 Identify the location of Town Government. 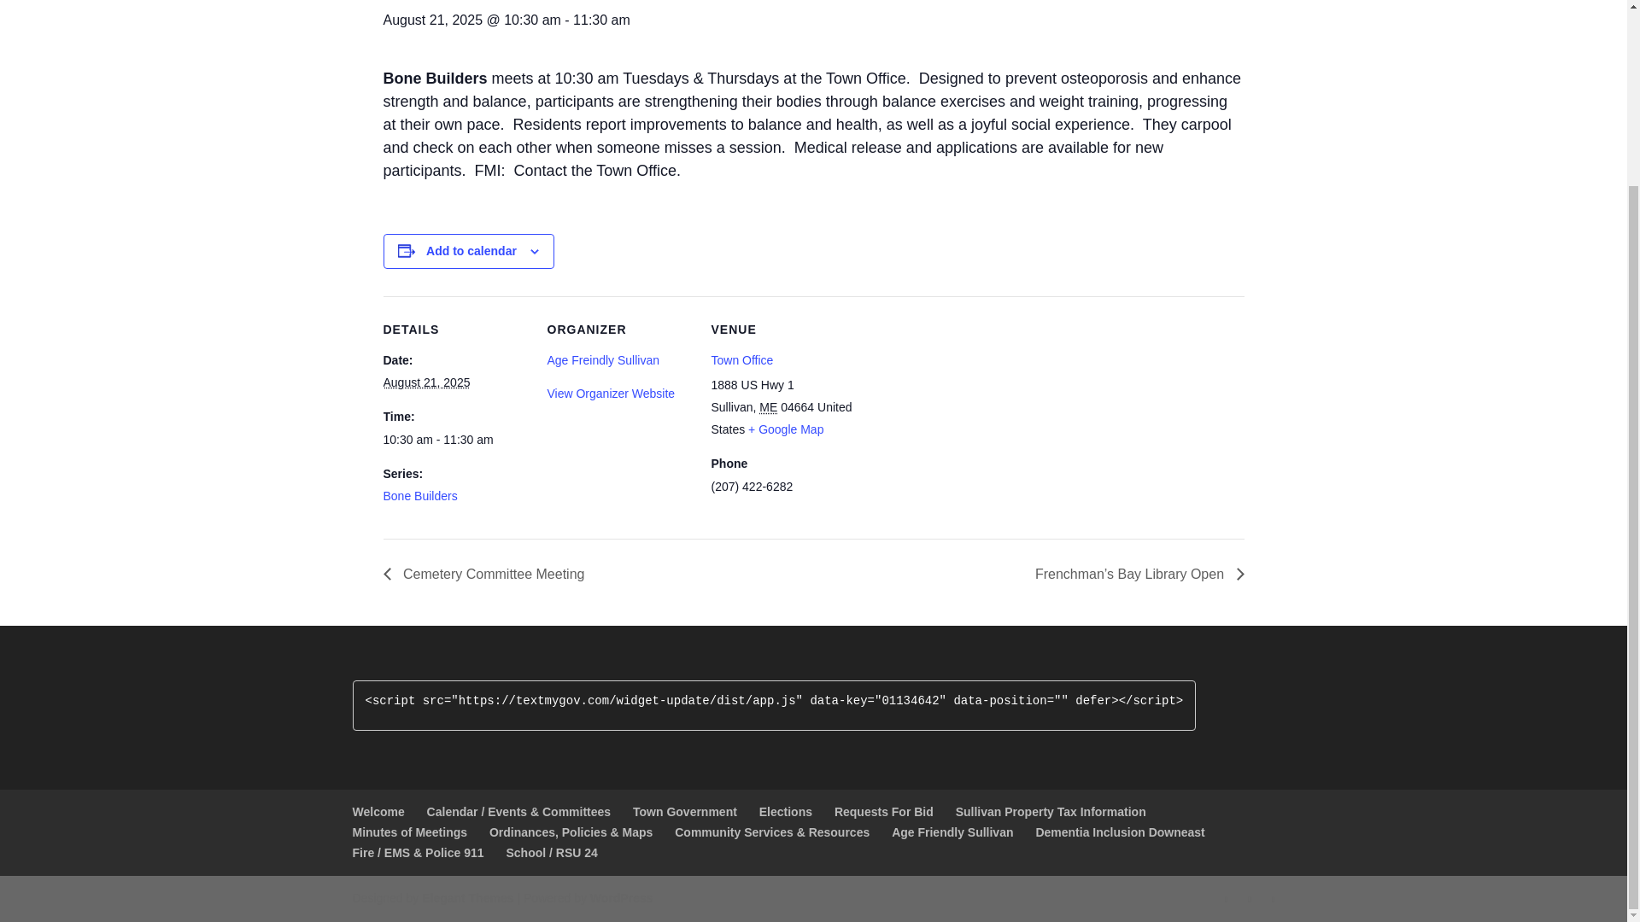
(685, 811).